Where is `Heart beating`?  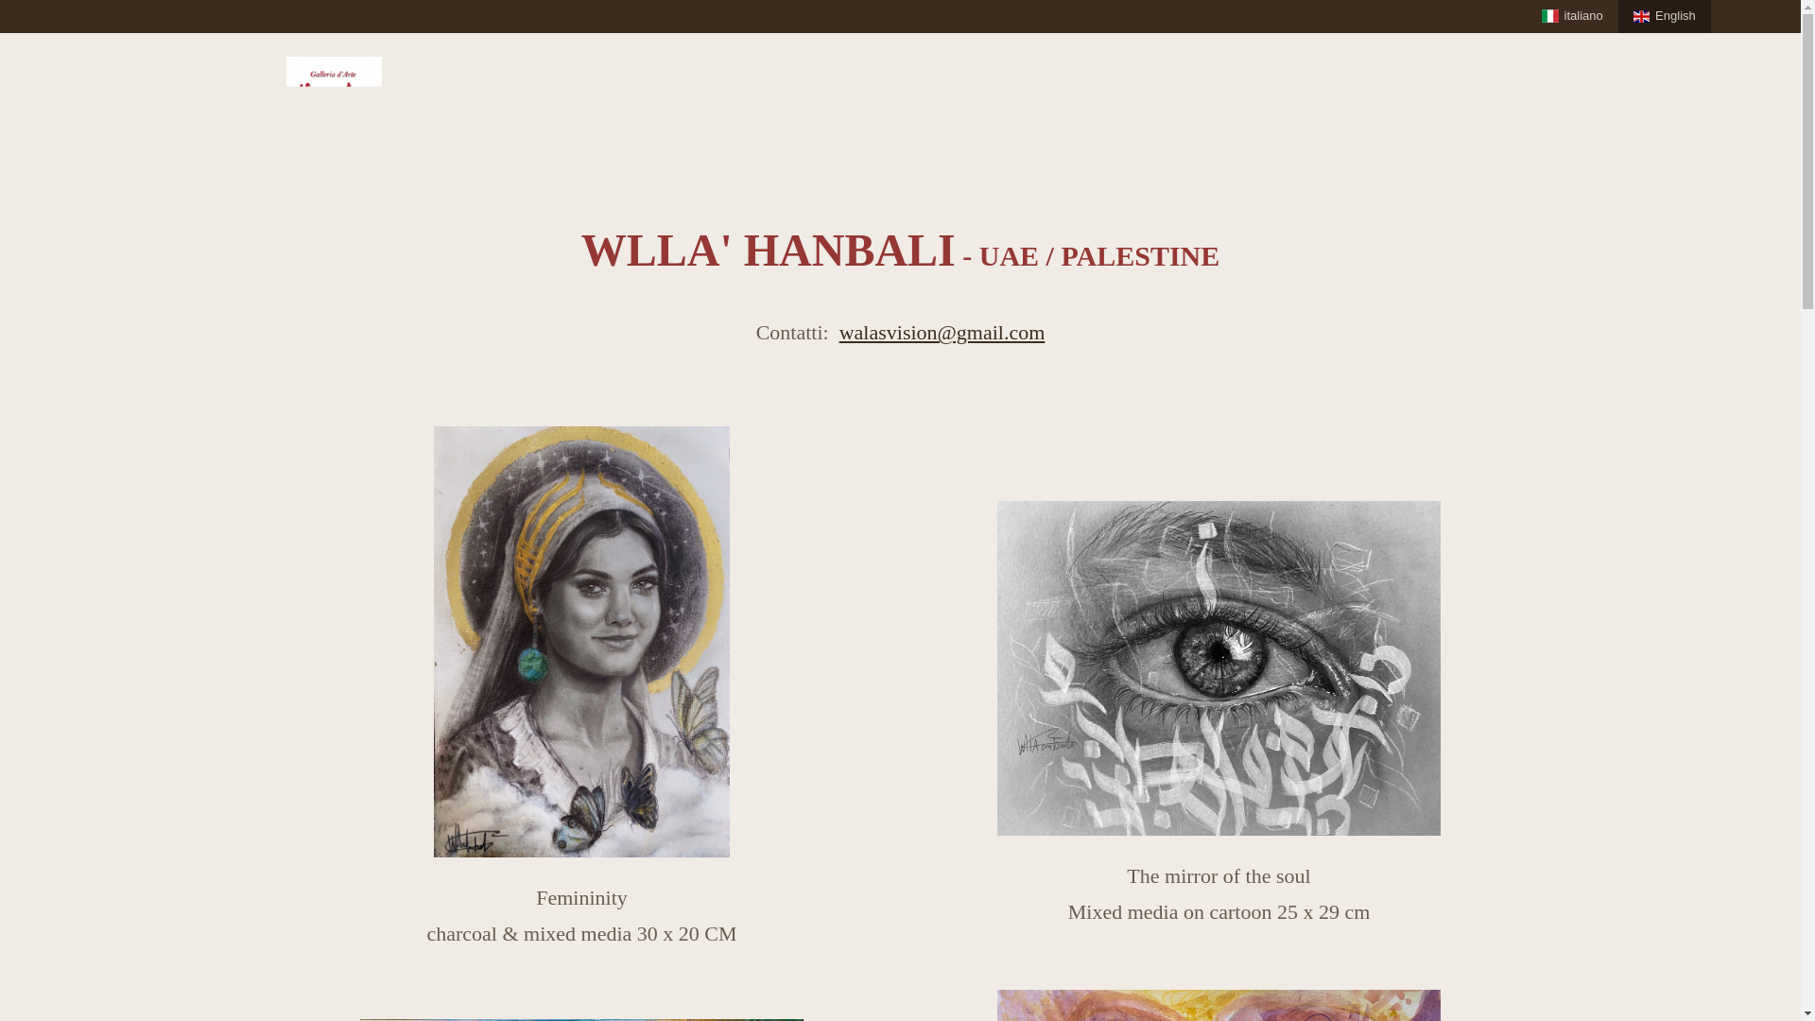
Heart beating is located at coordinates (1218, 1005).